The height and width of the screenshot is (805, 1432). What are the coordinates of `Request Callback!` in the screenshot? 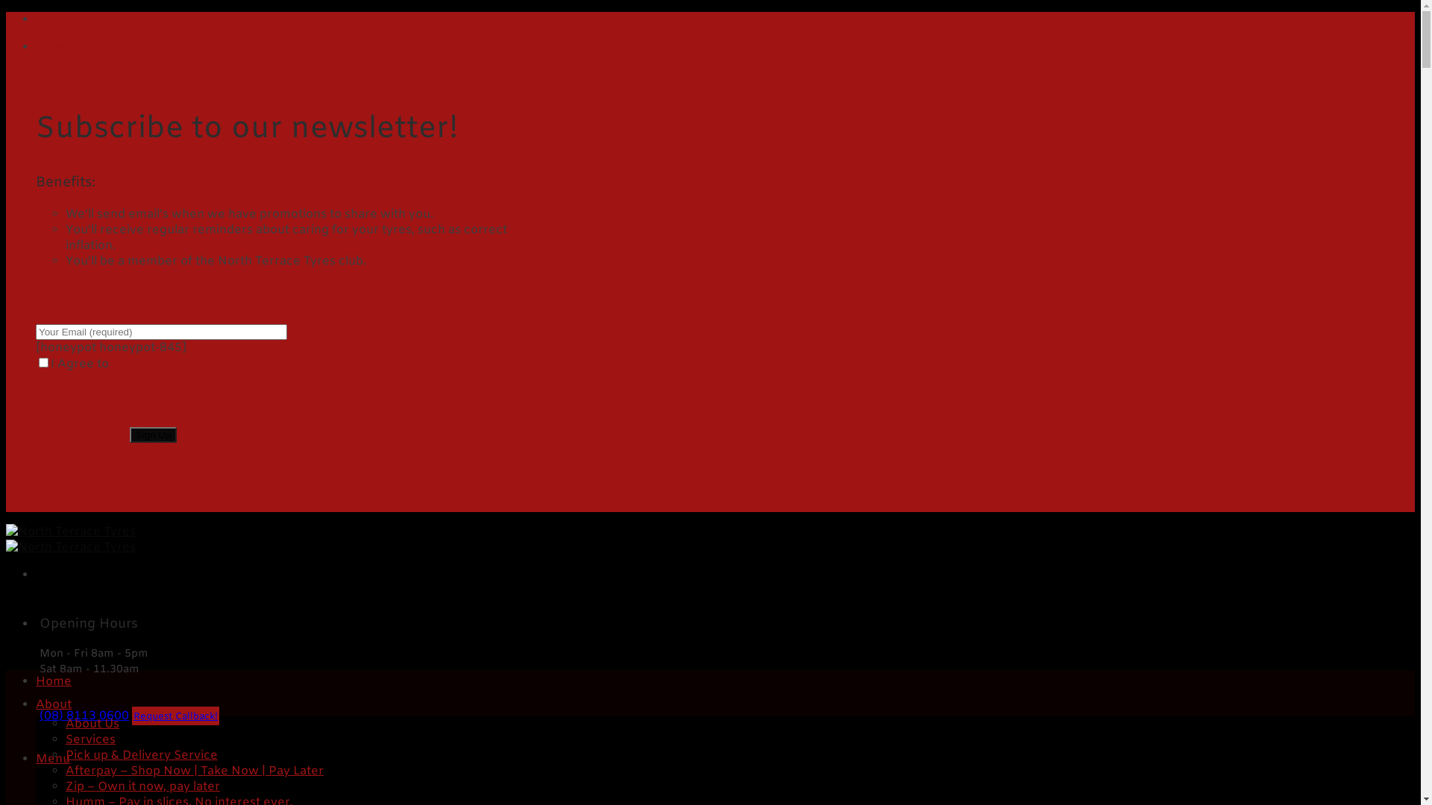 It's located at (176, 716).